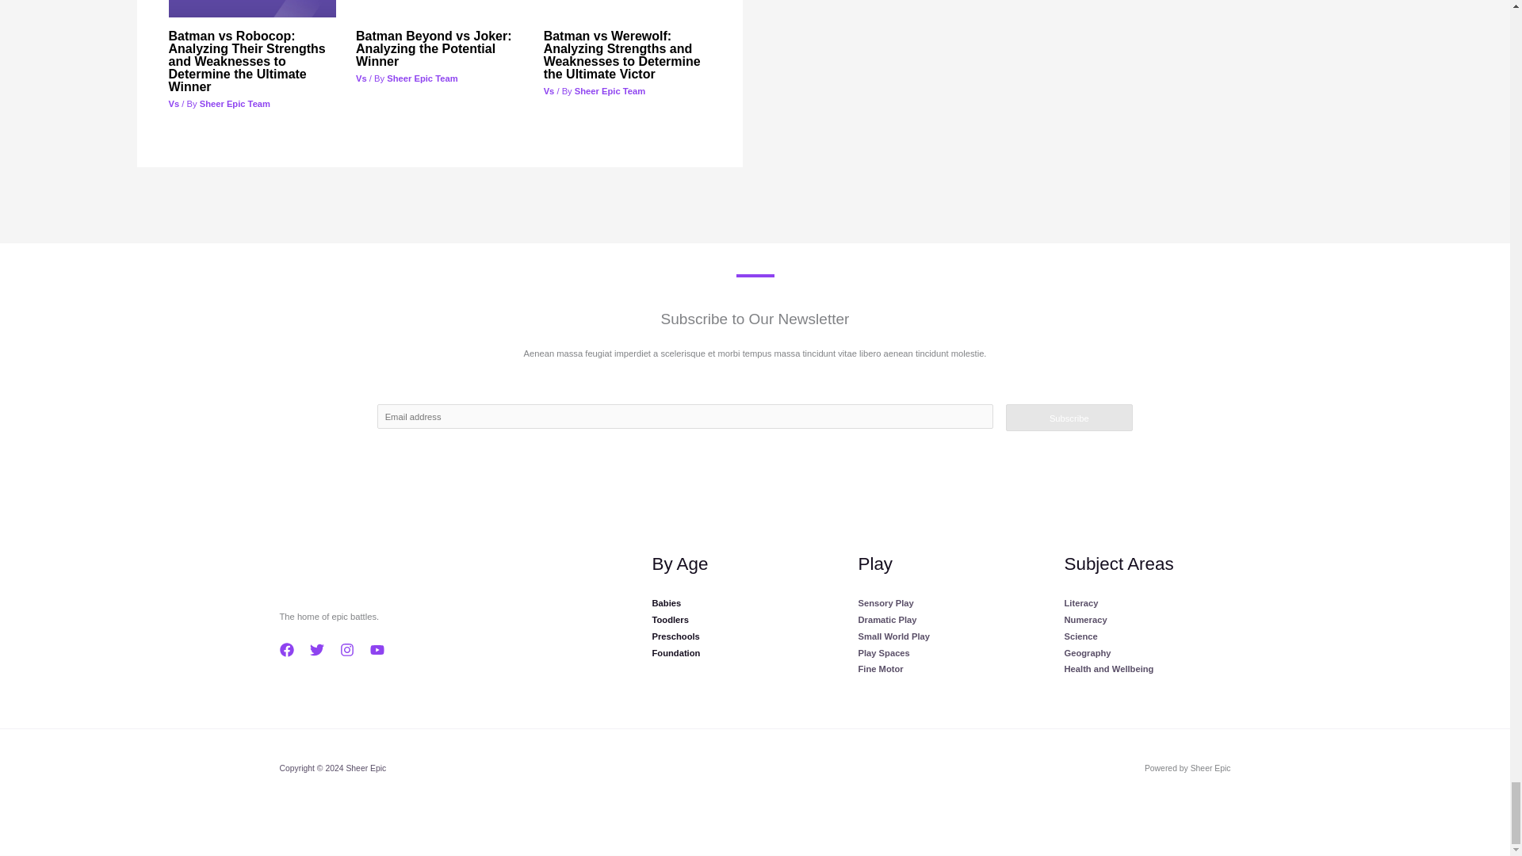 The width and height of the screenshot is (1522, 856). I want to click on Vs, so click(361, 78).